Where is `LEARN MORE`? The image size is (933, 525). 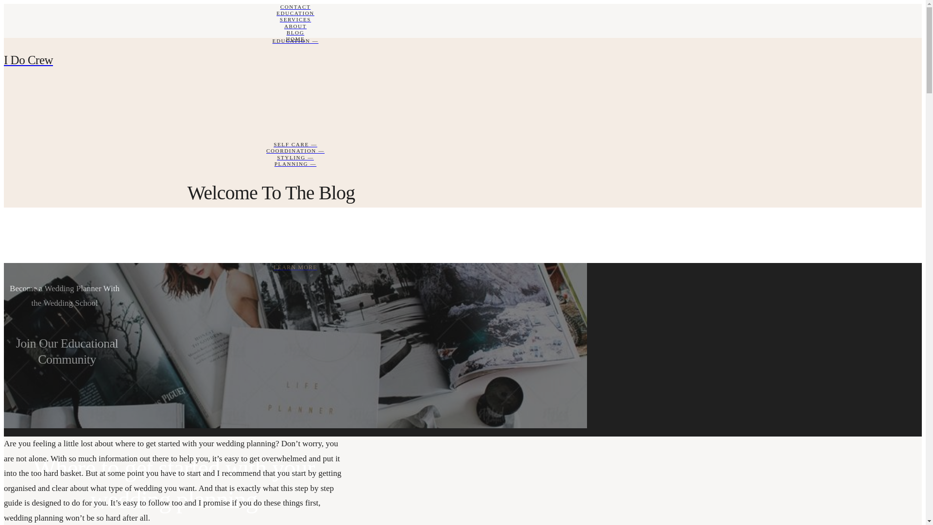
LEARN MORE is located at coordinates (295, 268).